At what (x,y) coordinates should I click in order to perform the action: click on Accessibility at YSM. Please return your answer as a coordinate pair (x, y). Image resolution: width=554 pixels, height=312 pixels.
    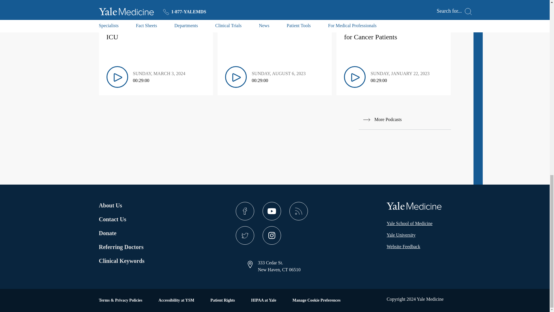
    Looking at the image, I should click on (176, 300).